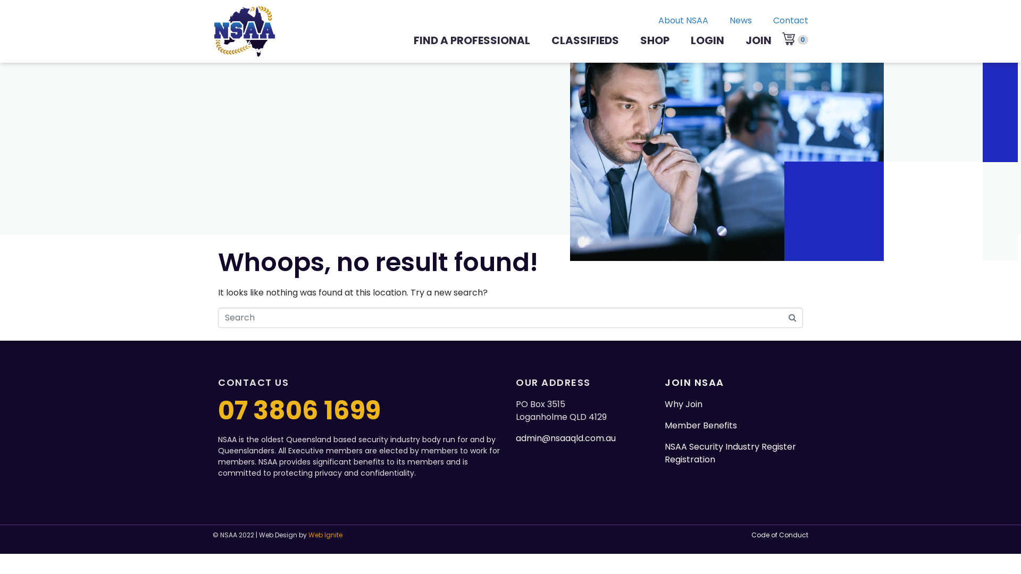 The width and height of the screenshot is (1021, 574). Describe the element at coordinates (566, 438) in the screenshot. I see `admin@nsaaqld.com.au` at that location.